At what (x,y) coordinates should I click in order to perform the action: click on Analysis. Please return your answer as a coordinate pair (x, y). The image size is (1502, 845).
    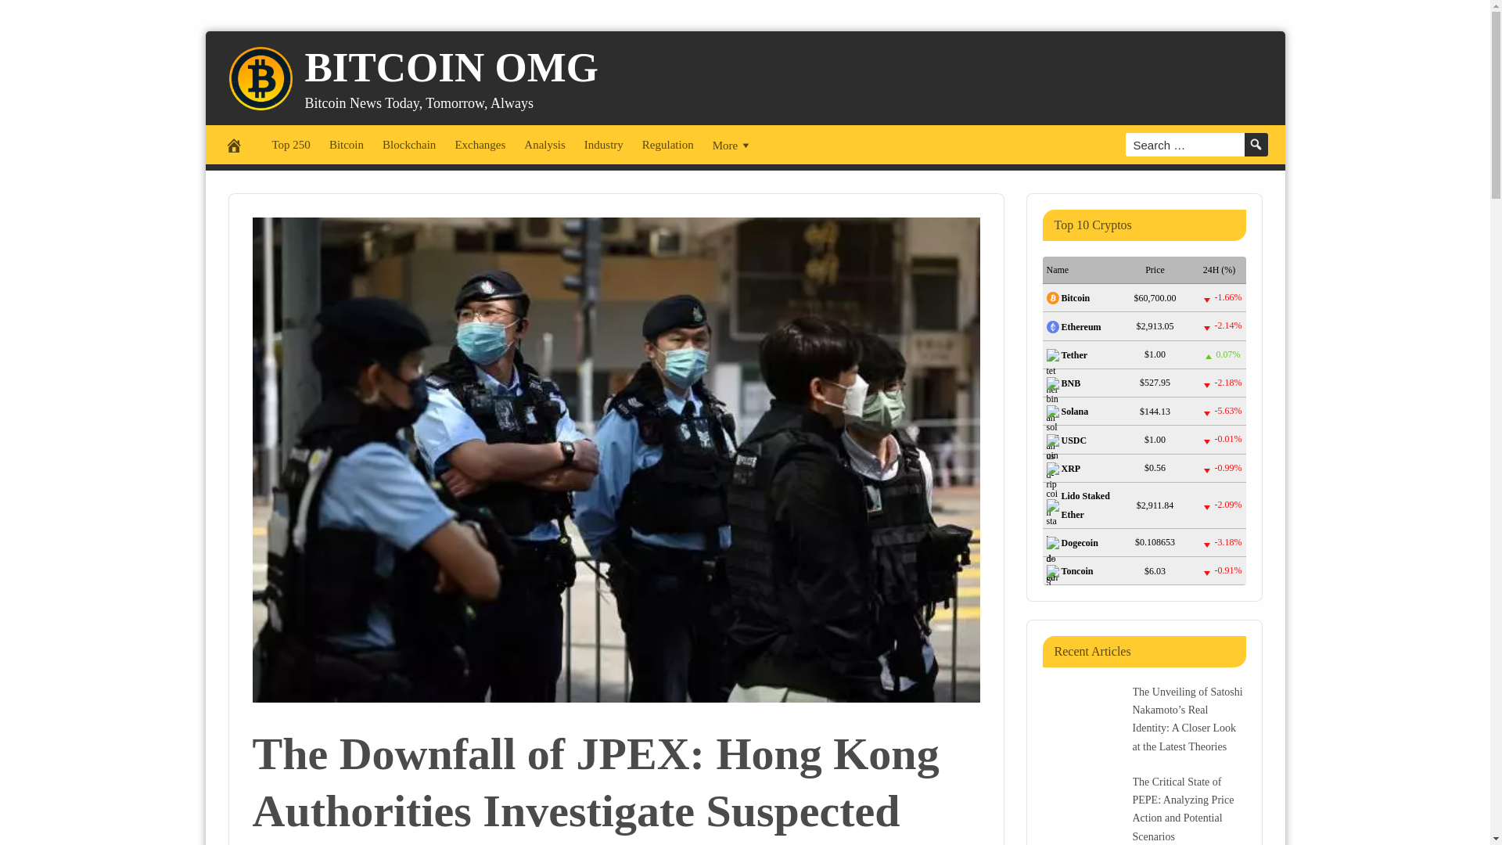
    Looking at the image, I should click on (544, 144).